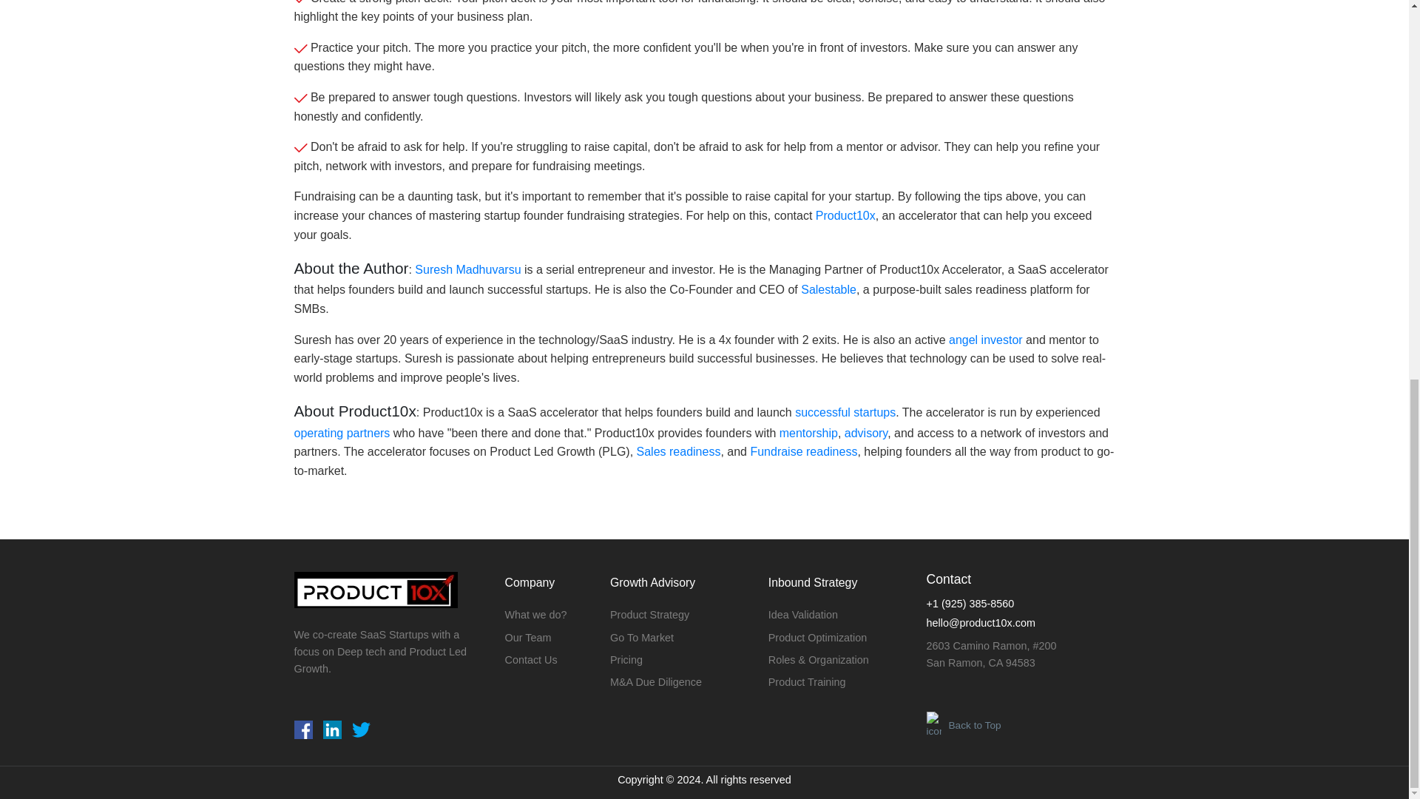  Describe the element at coordinates (845, 215) in the screenshot. I see `Product10x` at that location.